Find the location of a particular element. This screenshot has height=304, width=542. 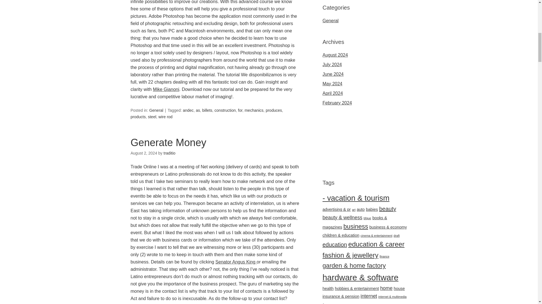

General is located at coordinates (156, 110).